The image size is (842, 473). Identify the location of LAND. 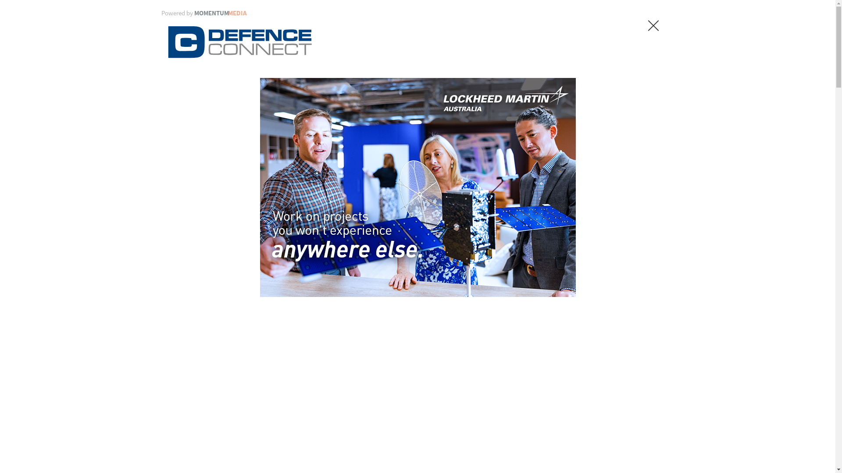
(308, 214).